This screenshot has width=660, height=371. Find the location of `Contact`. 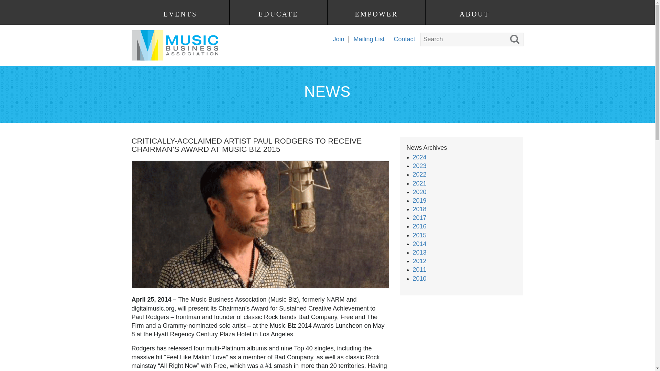

Contact is located at coordinates (401, 39).